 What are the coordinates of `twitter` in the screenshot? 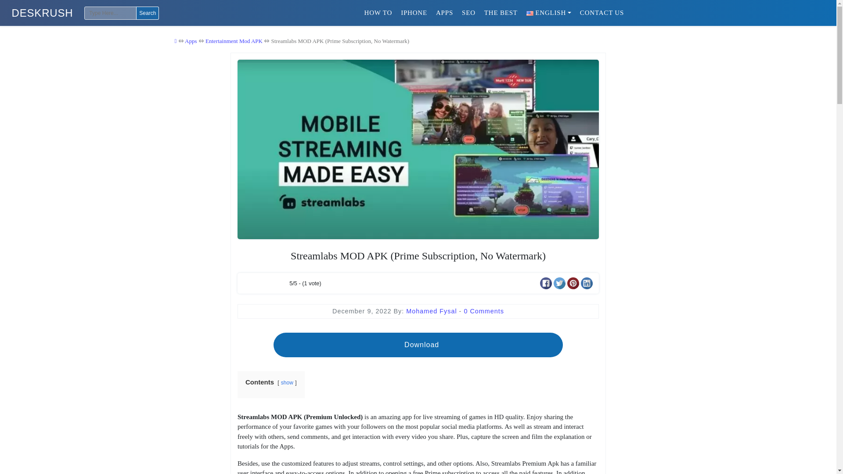 It's located at (559, 283).